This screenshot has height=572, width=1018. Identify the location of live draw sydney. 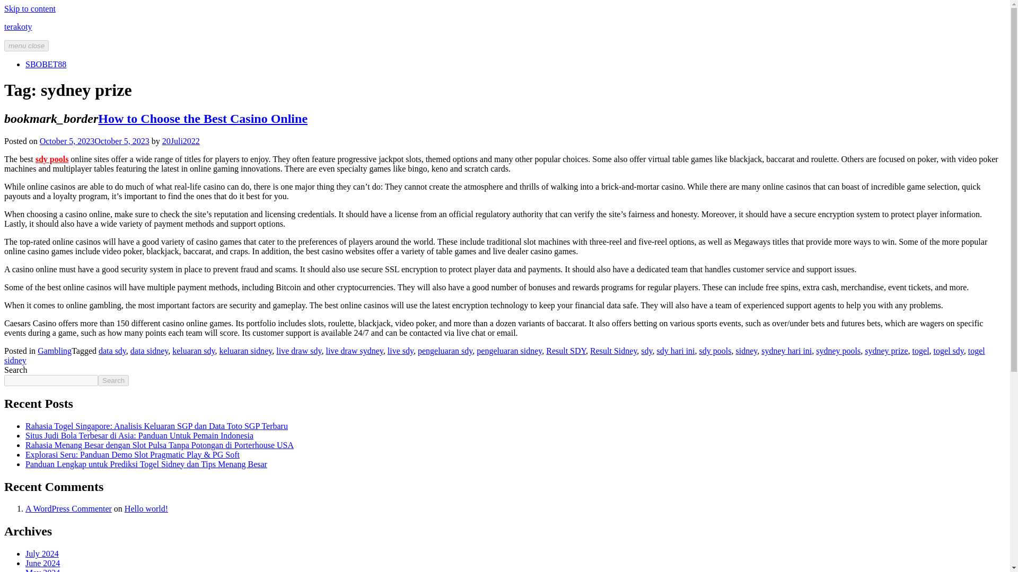
(354, 351).